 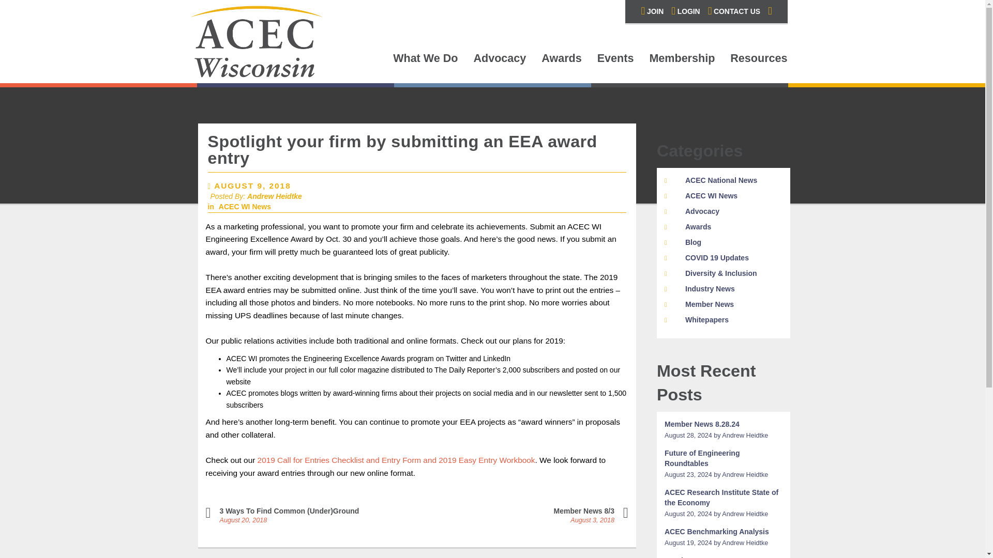 What do you see at coordinates (500, 60) in the screenshot?
I see `Advocacy` at bounding box center [500, 60].